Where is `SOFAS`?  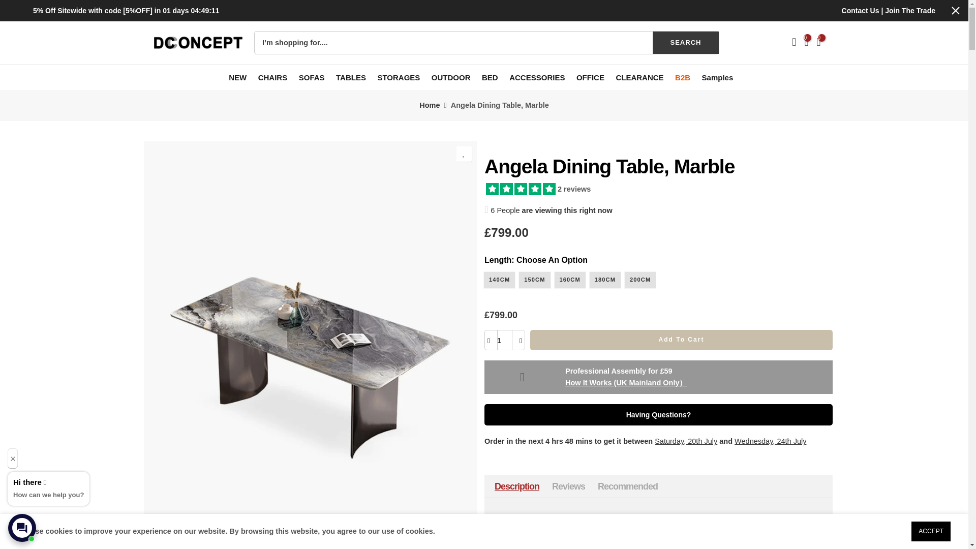 SOFAS is located at coordinates (315, 77).